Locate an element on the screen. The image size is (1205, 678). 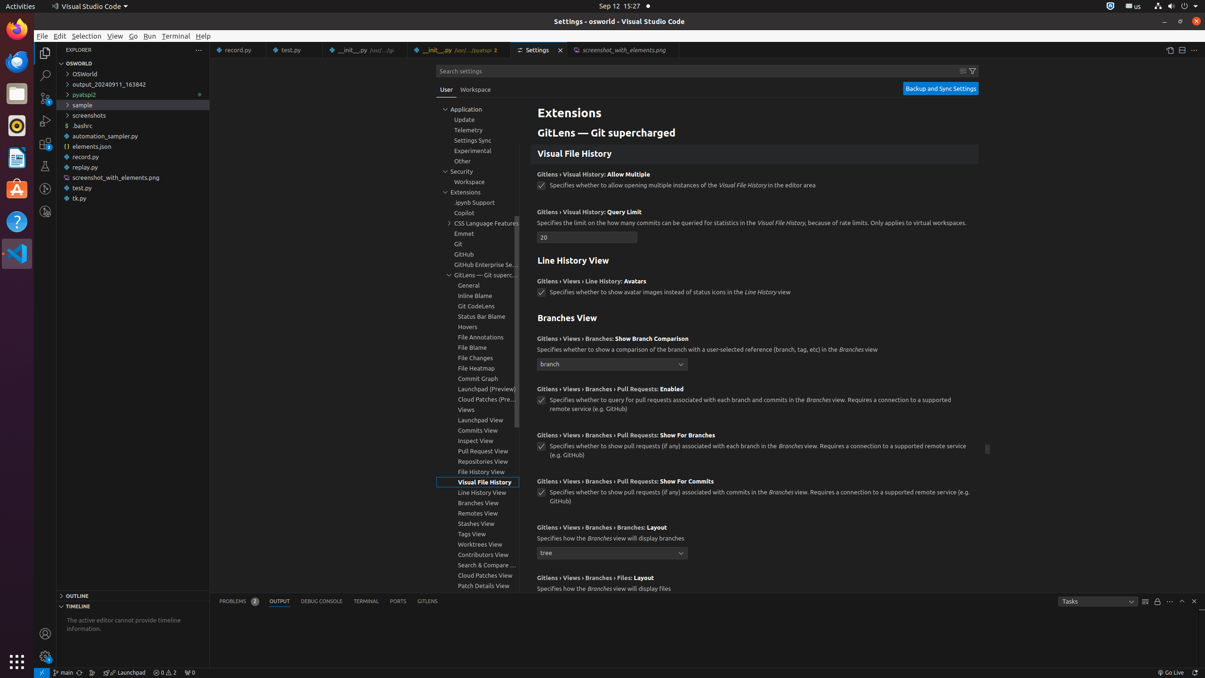
output_20240911_163842 is located at coordinates (133, 84).